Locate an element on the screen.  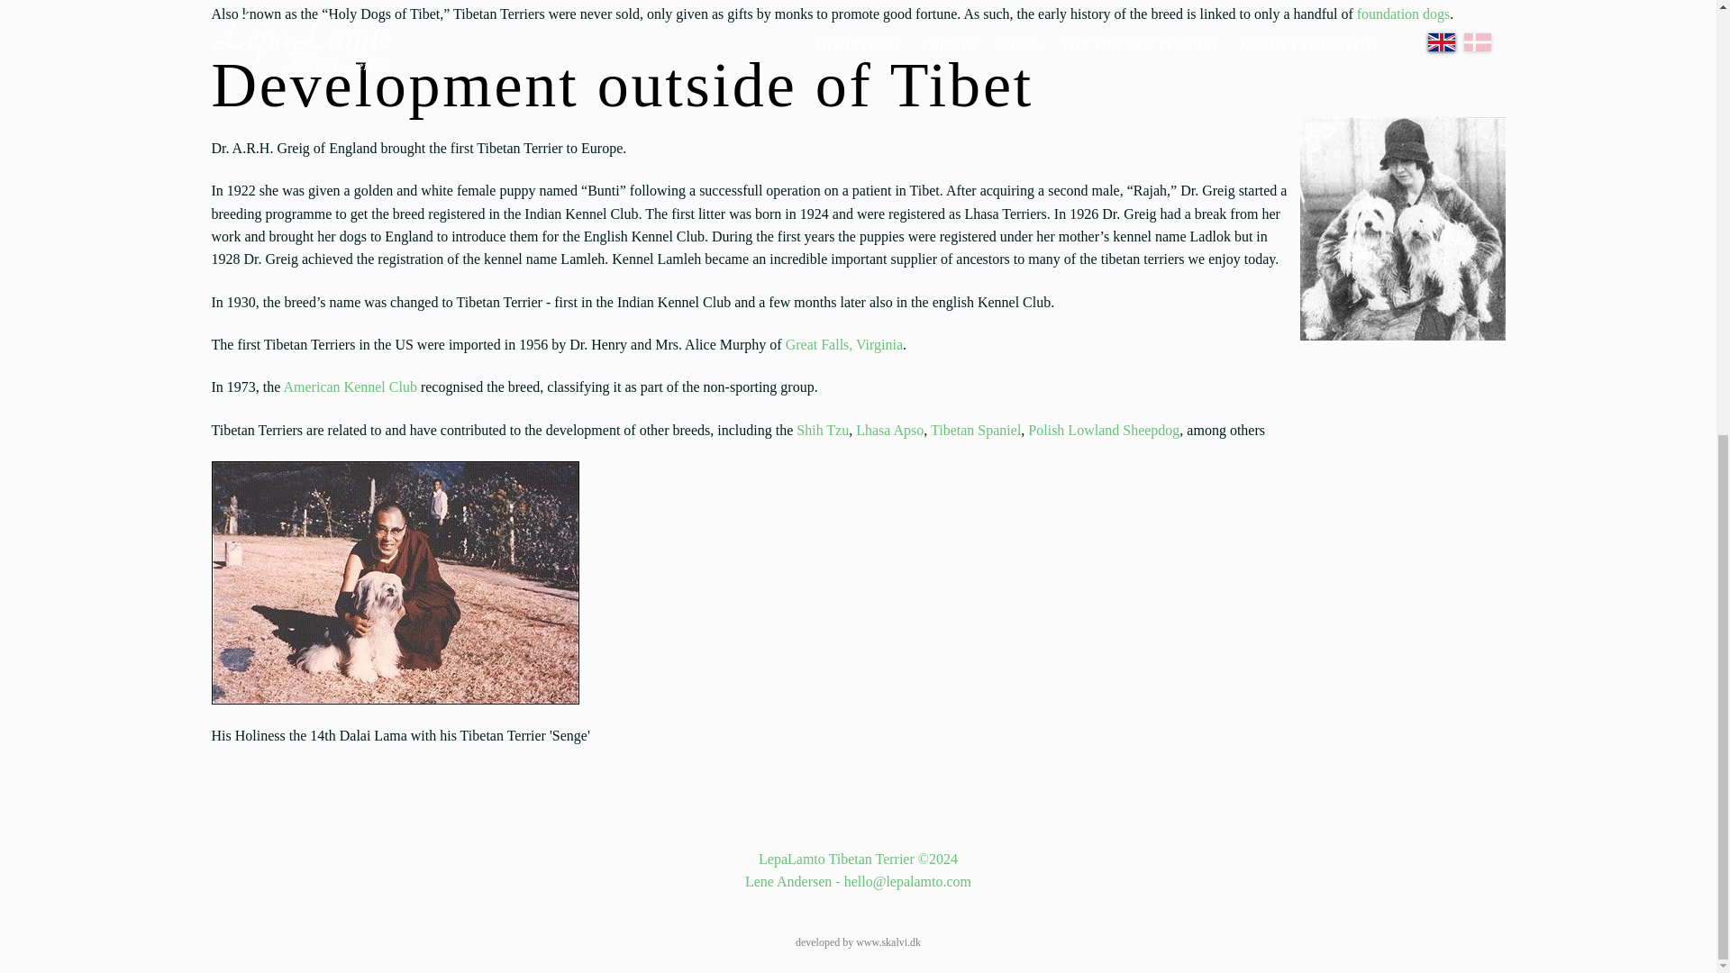
American Kennel Club is located at coordinates (350, 387).